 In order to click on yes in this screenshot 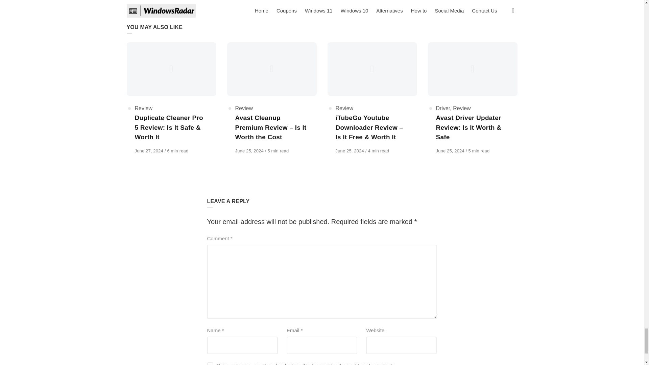, I will do `click(210, 364)`.